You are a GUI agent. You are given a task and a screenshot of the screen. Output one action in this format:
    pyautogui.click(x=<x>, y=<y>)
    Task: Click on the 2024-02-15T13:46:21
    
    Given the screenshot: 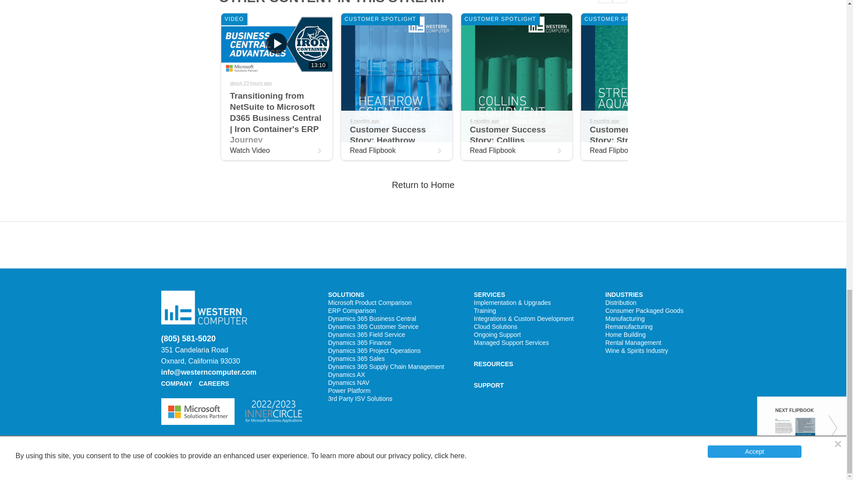 What is the action you would take?
    pyautogui.click(x=605, y=120)
    